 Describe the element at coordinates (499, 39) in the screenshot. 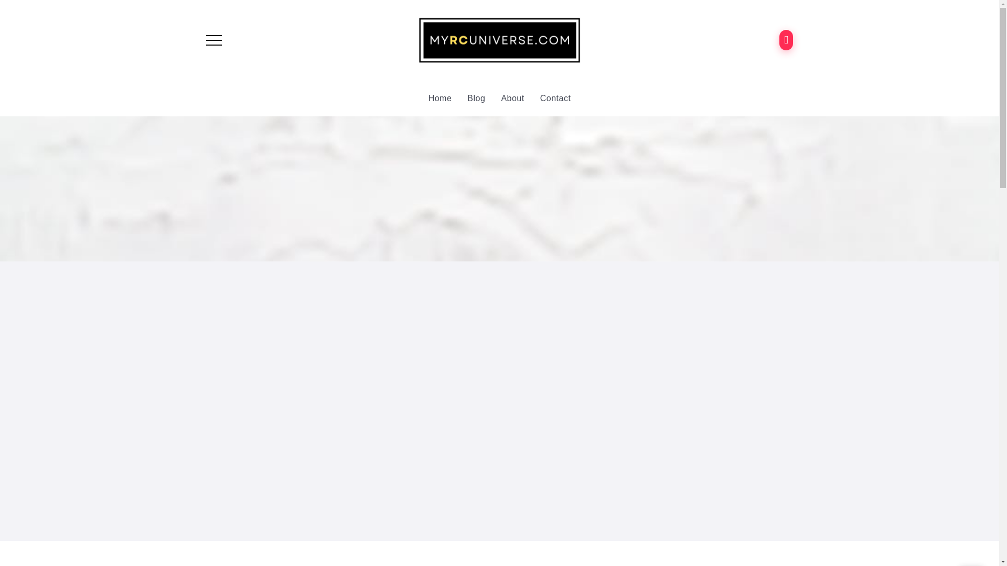

I see `My RC Universe` at that location.